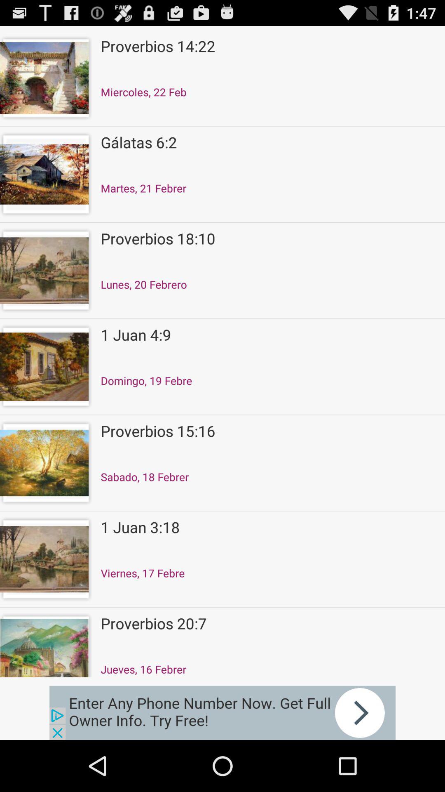  Describe the element at coordinates (222, 713) in the screenshot. I see `advertisement link` at that location.